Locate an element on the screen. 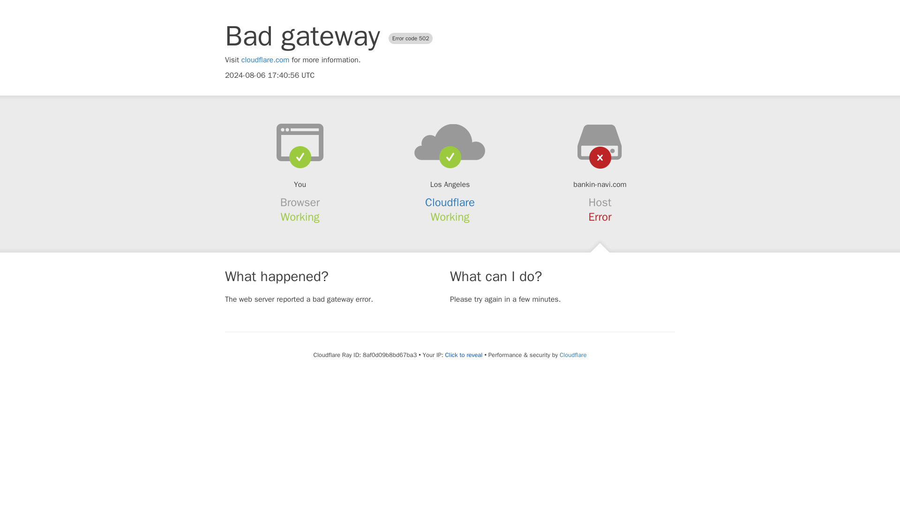 The image size is (900, 506). Cloudflare is located at coordinates (573, 355).